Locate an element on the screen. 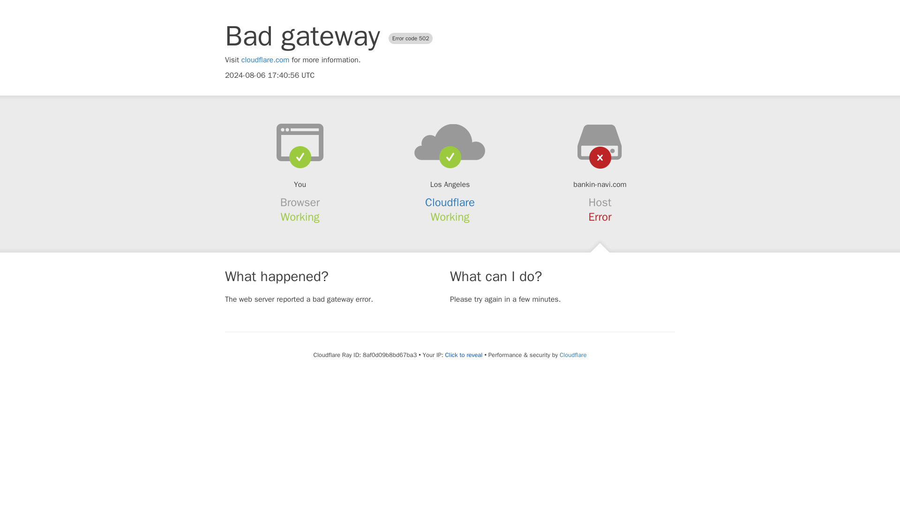 The image size is (900, 506). Cloudflare is located at coordinates (573, 355).